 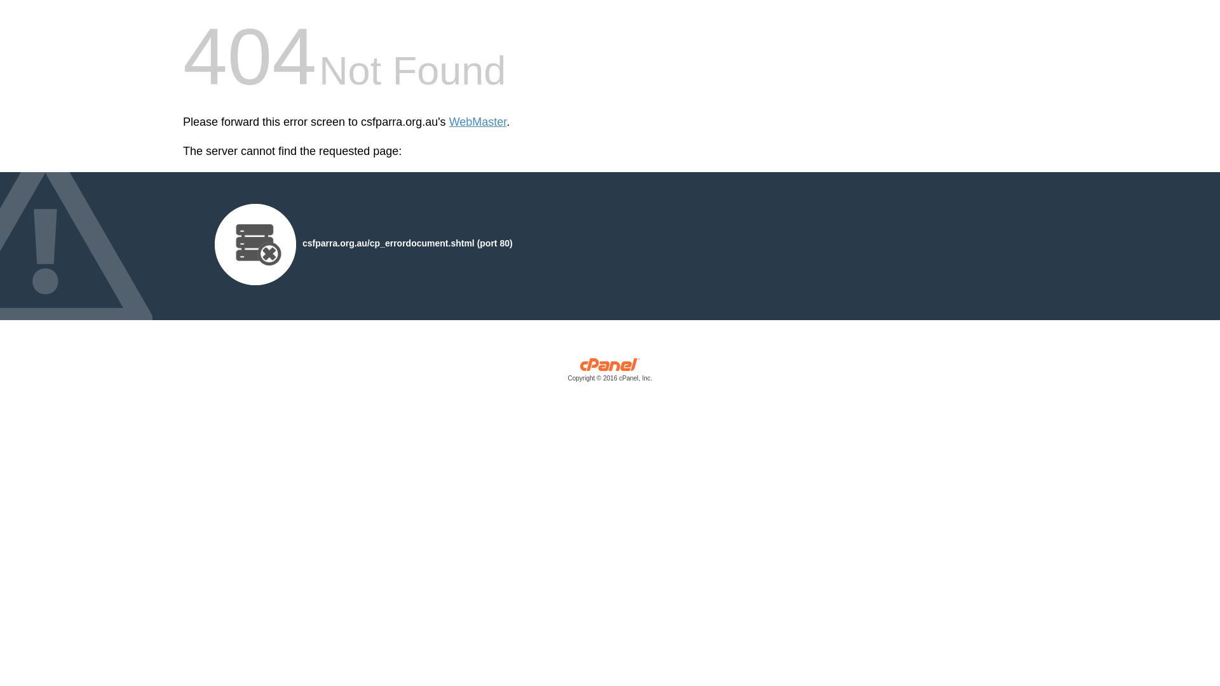 What do you see at coordinates (478, 122) in the screenshot?
I see `WebMaster` at bounding box center [478, 122].